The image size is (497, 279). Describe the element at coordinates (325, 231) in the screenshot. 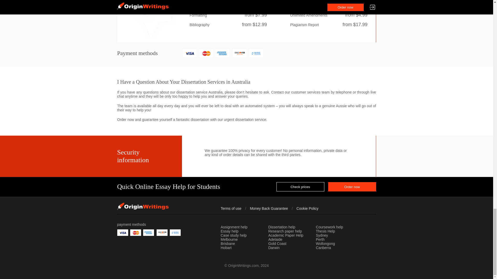

I see `Thesis Help` at that location.